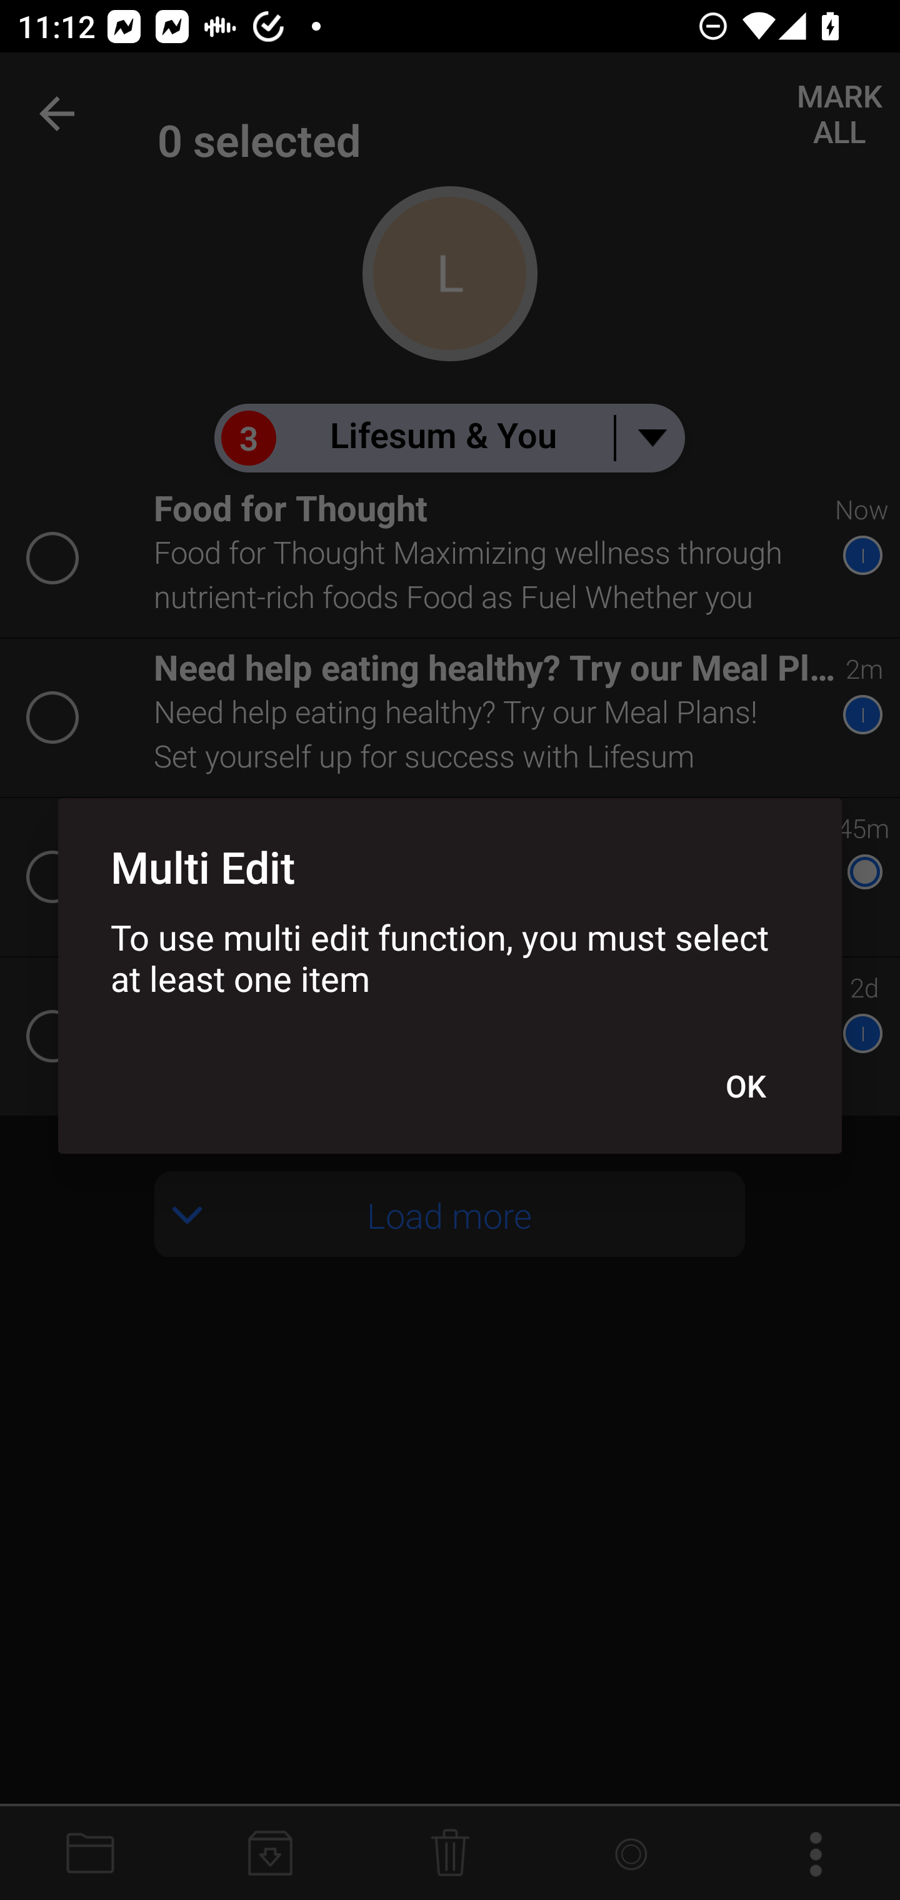 This screenshot has height=1900, width=900. What do you see at coordinates (745, 1086) in the screenshot?
I see `OK` at bounding box center [745, 1086].